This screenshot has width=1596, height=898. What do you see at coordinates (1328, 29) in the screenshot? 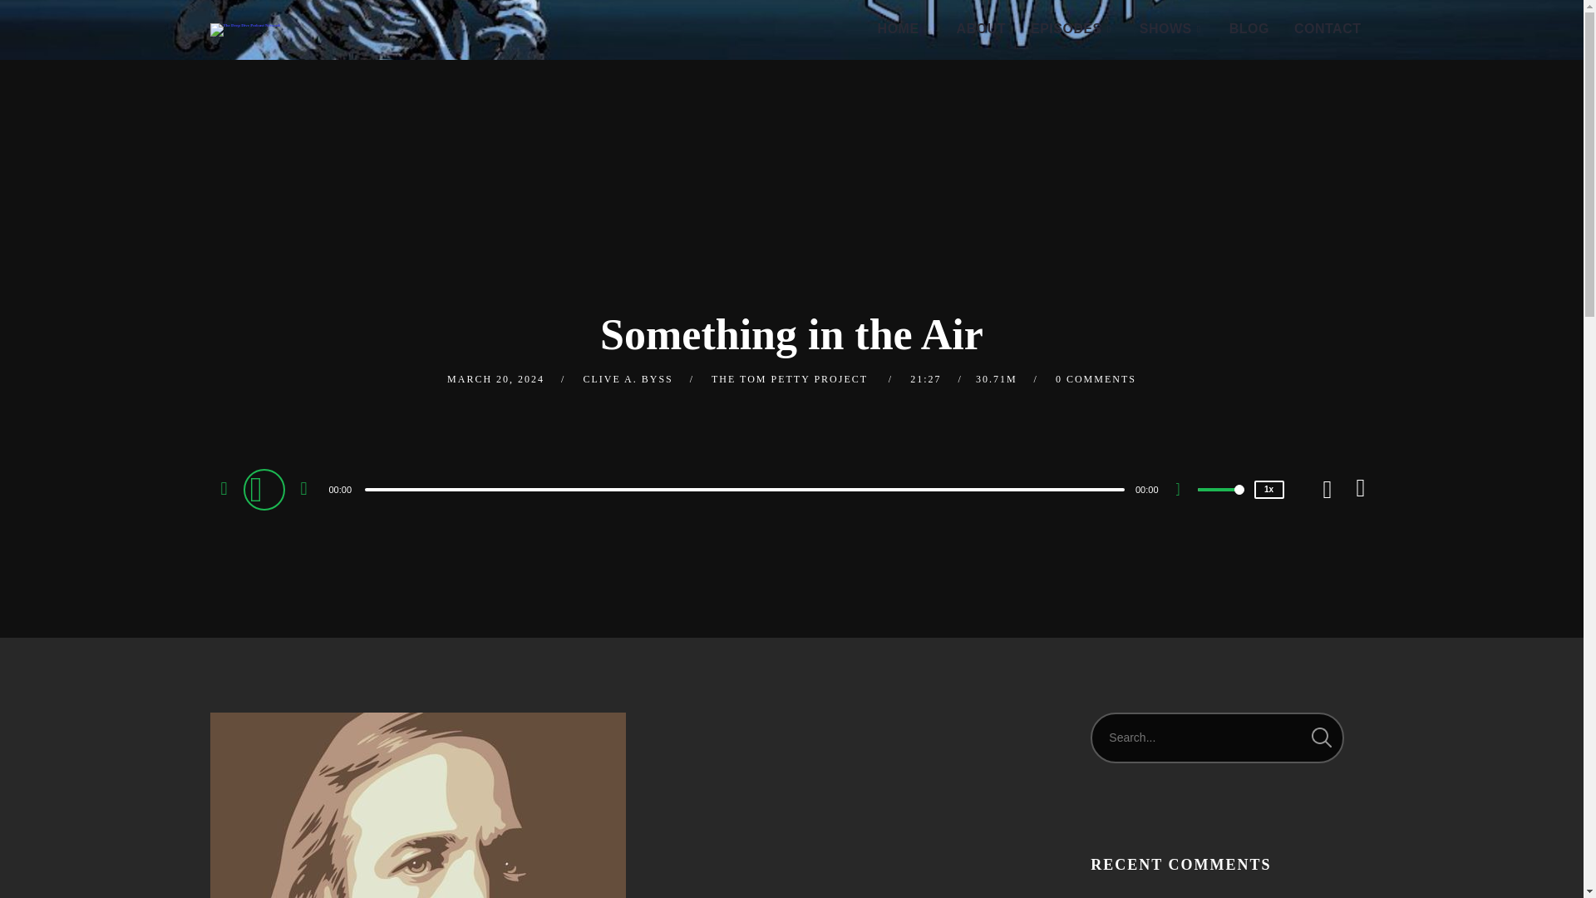
I see `CONTACT` at bounding box center [1328, 29].